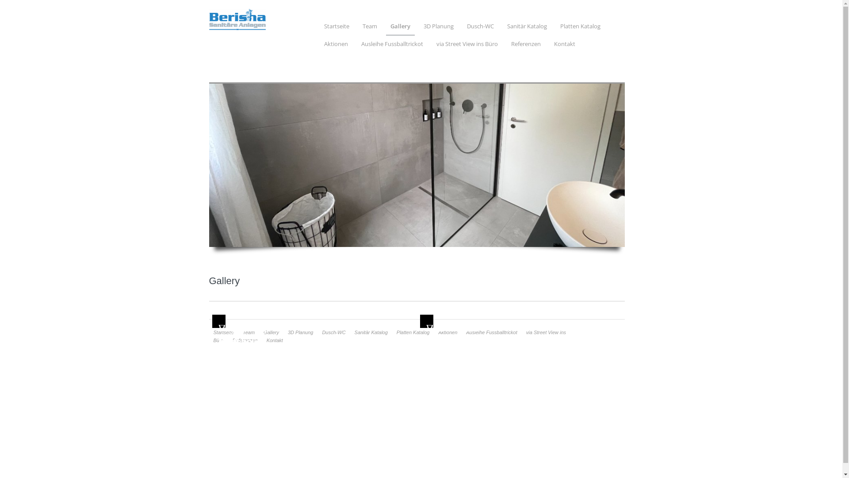  I want to click on Startseite, so click(336, 28).